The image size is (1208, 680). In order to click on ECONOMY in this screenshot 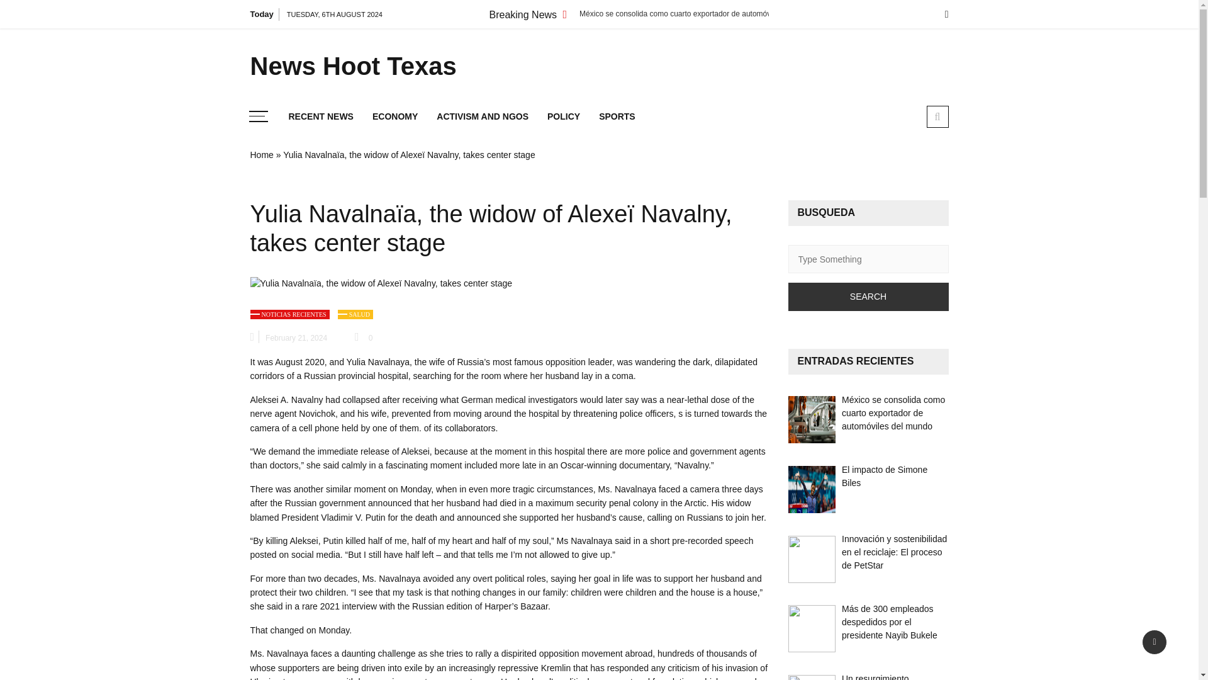, I will do `click(395, 117)`.